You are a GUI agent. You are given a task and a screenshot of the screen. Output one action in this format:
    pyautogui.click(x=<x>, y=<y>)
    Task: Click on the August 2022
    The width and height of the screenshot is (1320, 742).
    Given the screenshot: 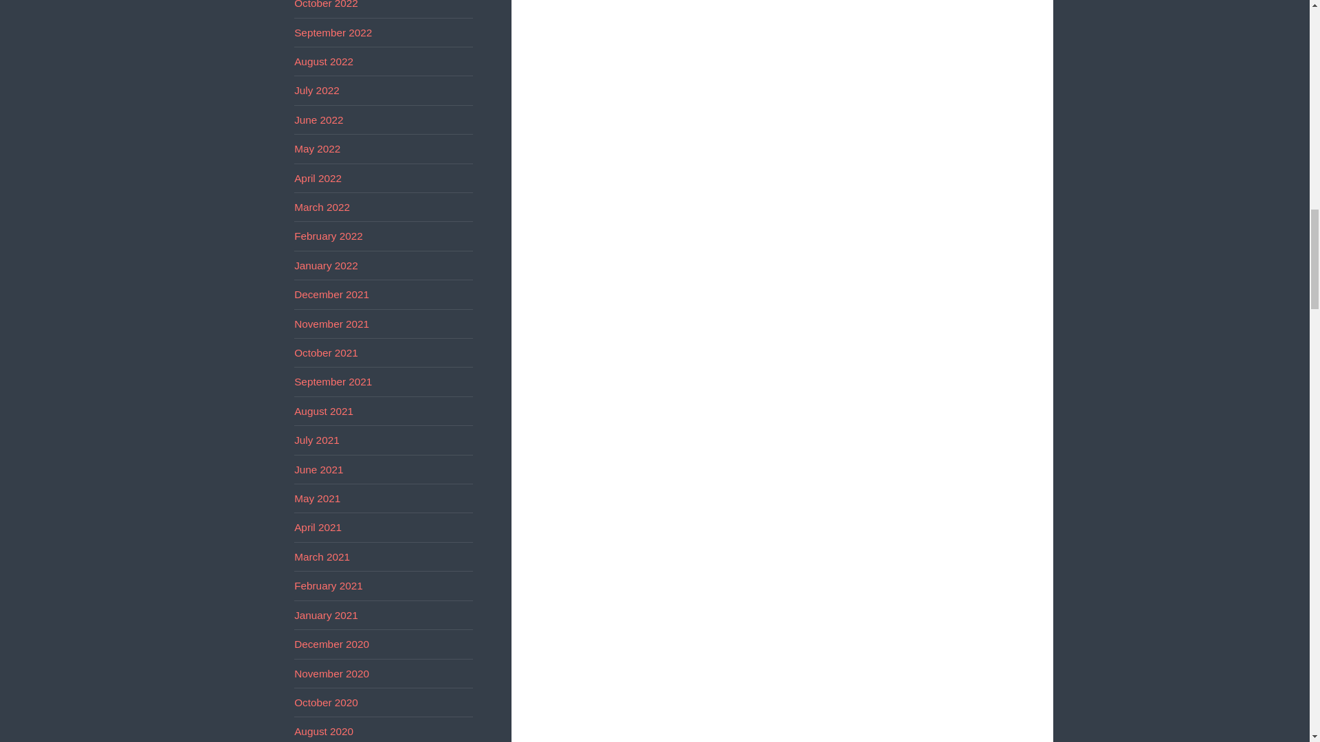 What is the action you would take?
    pyautogui.click(x=324, y=62)
    